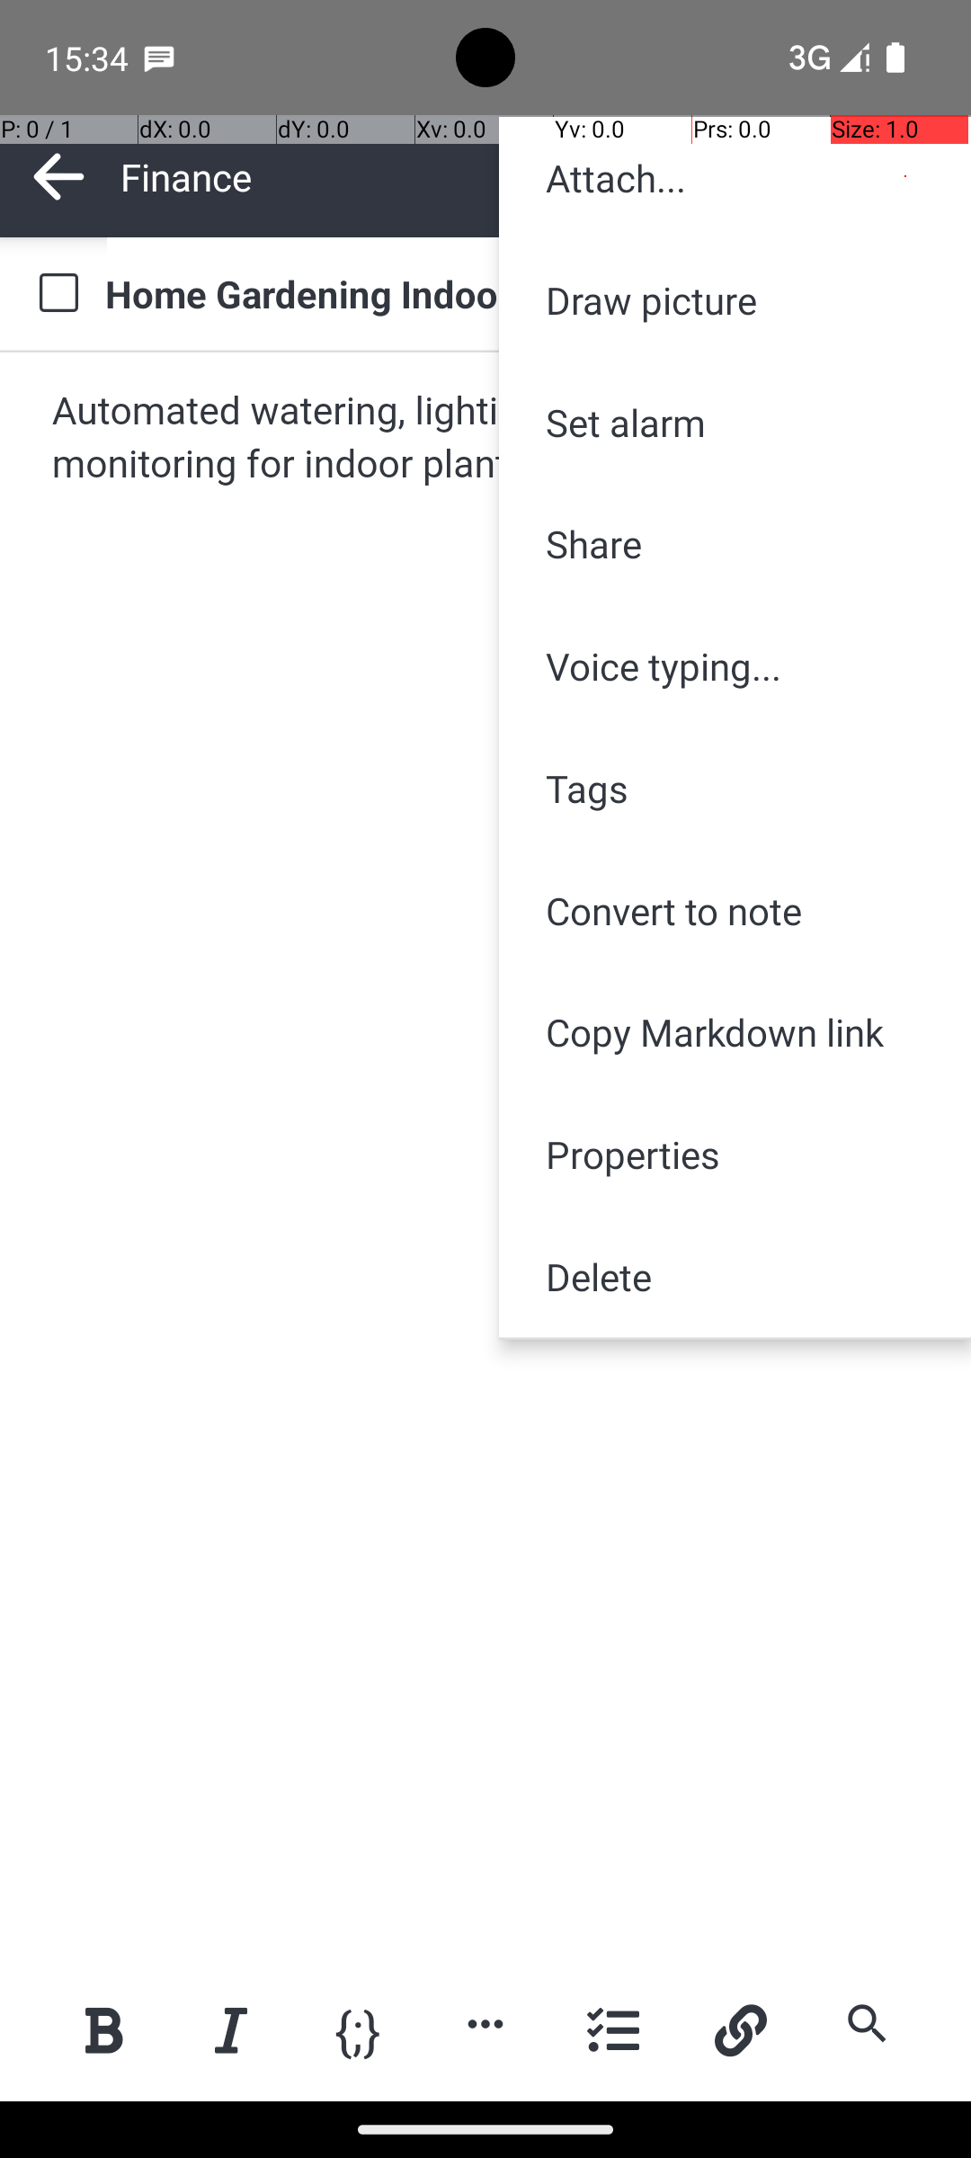 The image size is (971, 2158). I want to click on Voice typing..., so click(735, 666).